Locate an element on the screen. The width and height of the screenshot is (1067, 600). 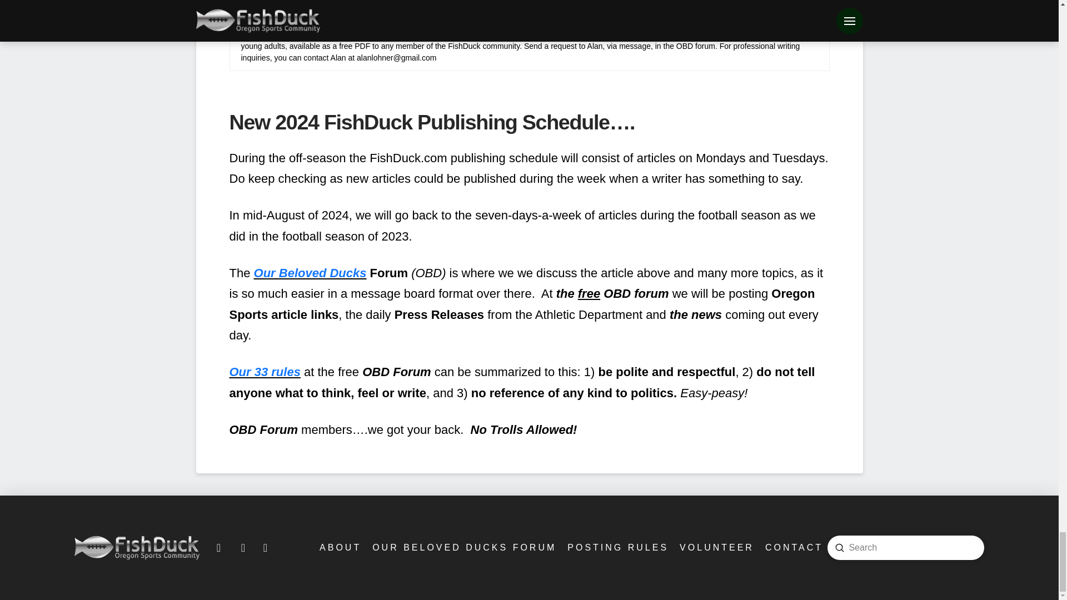
VOLUNTEER is located at coordinates (716, 547).